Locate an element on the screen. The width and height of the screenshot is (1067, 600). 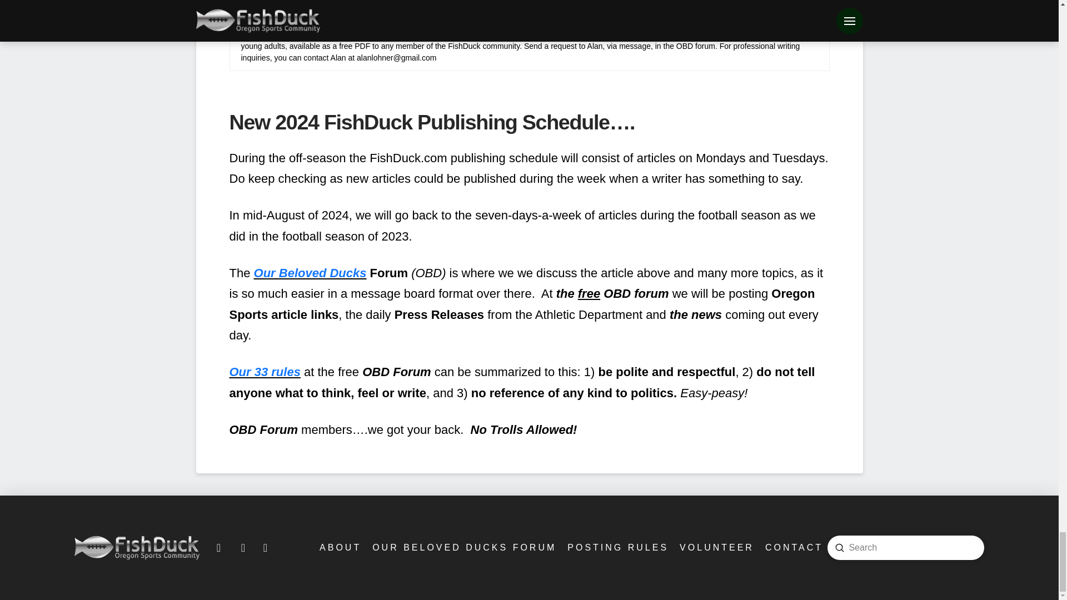
VOLUNTEER is located at coordinates (716, 547).